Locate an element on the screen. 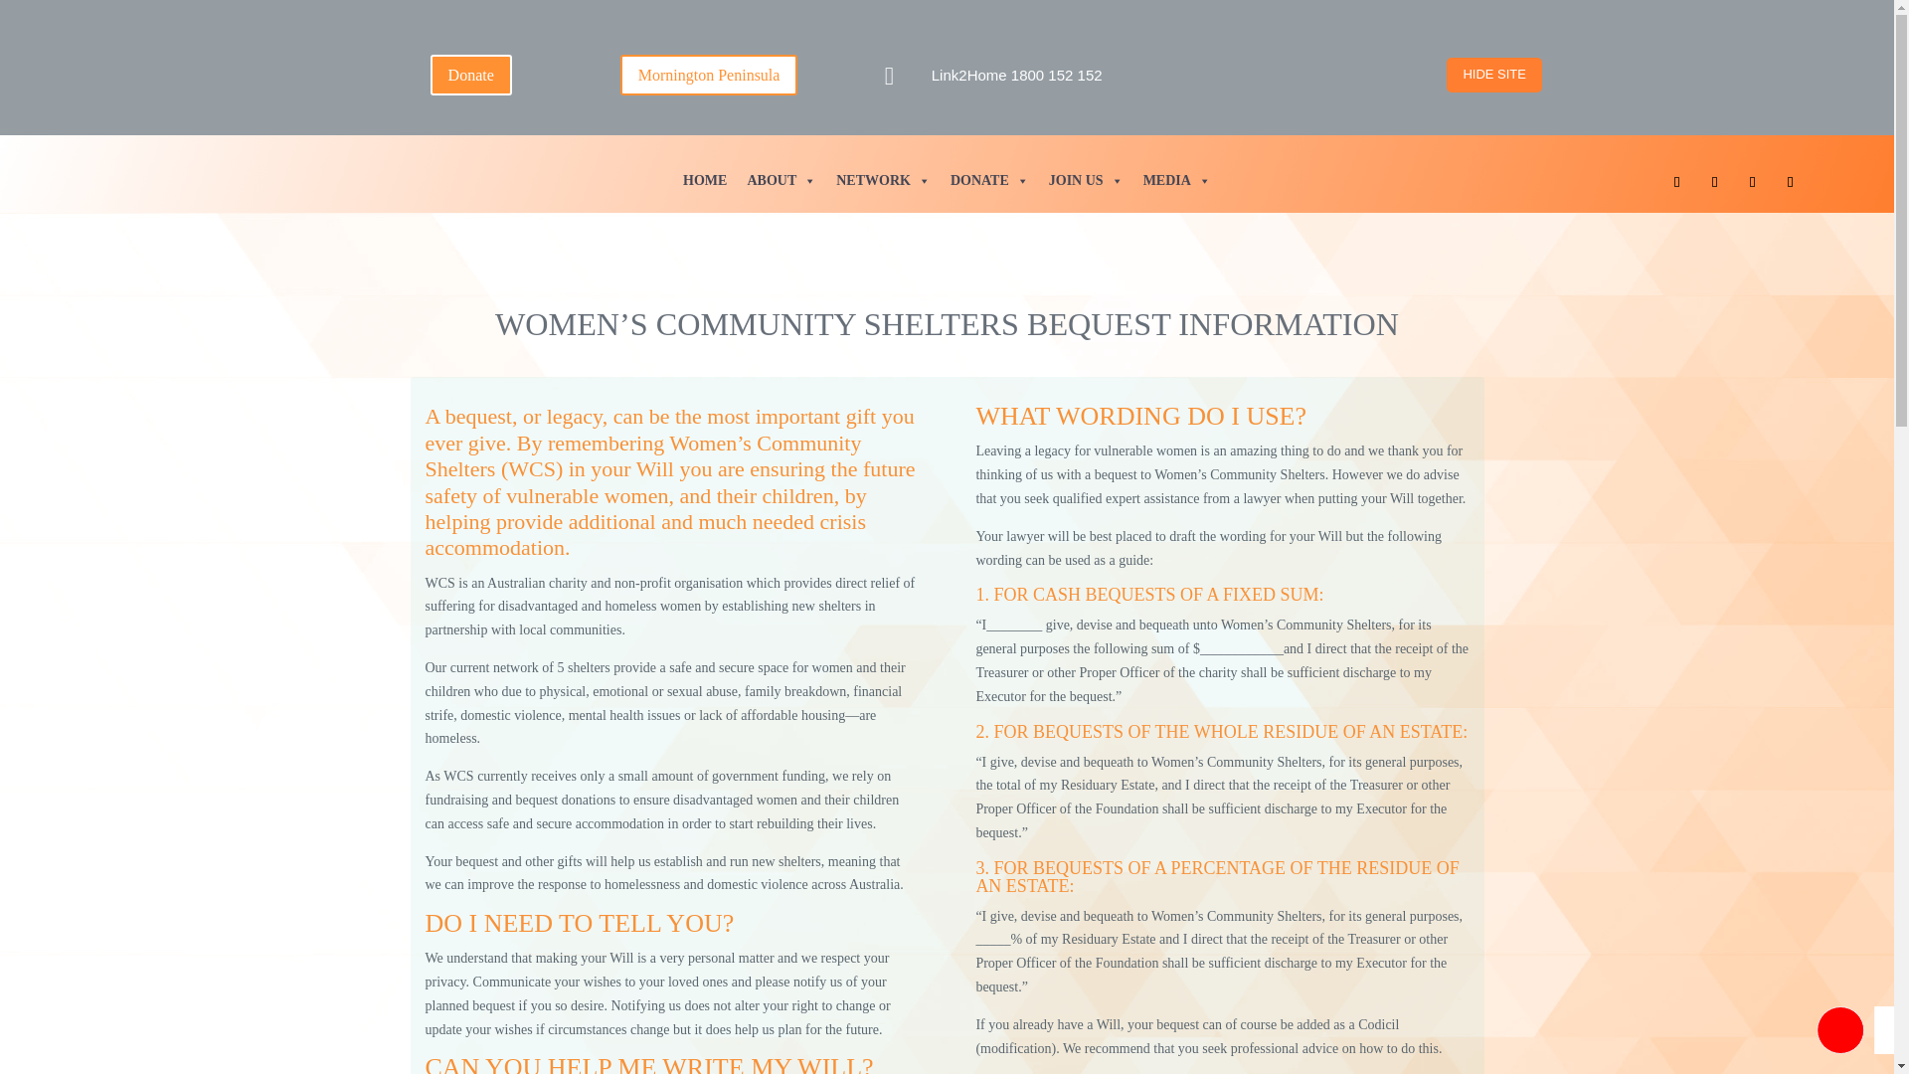  Donate is located at coordinates (471, 76).